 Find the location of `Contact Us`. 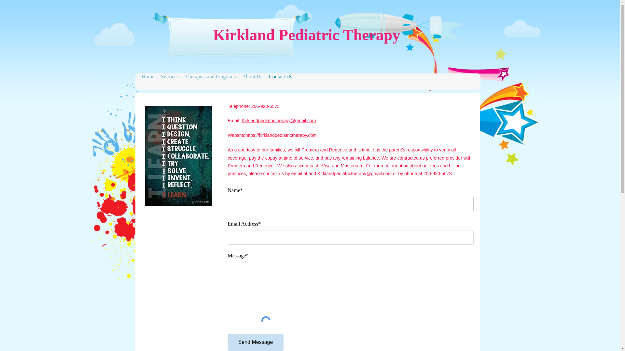

Contact Us is located at coordinates (281, 77).